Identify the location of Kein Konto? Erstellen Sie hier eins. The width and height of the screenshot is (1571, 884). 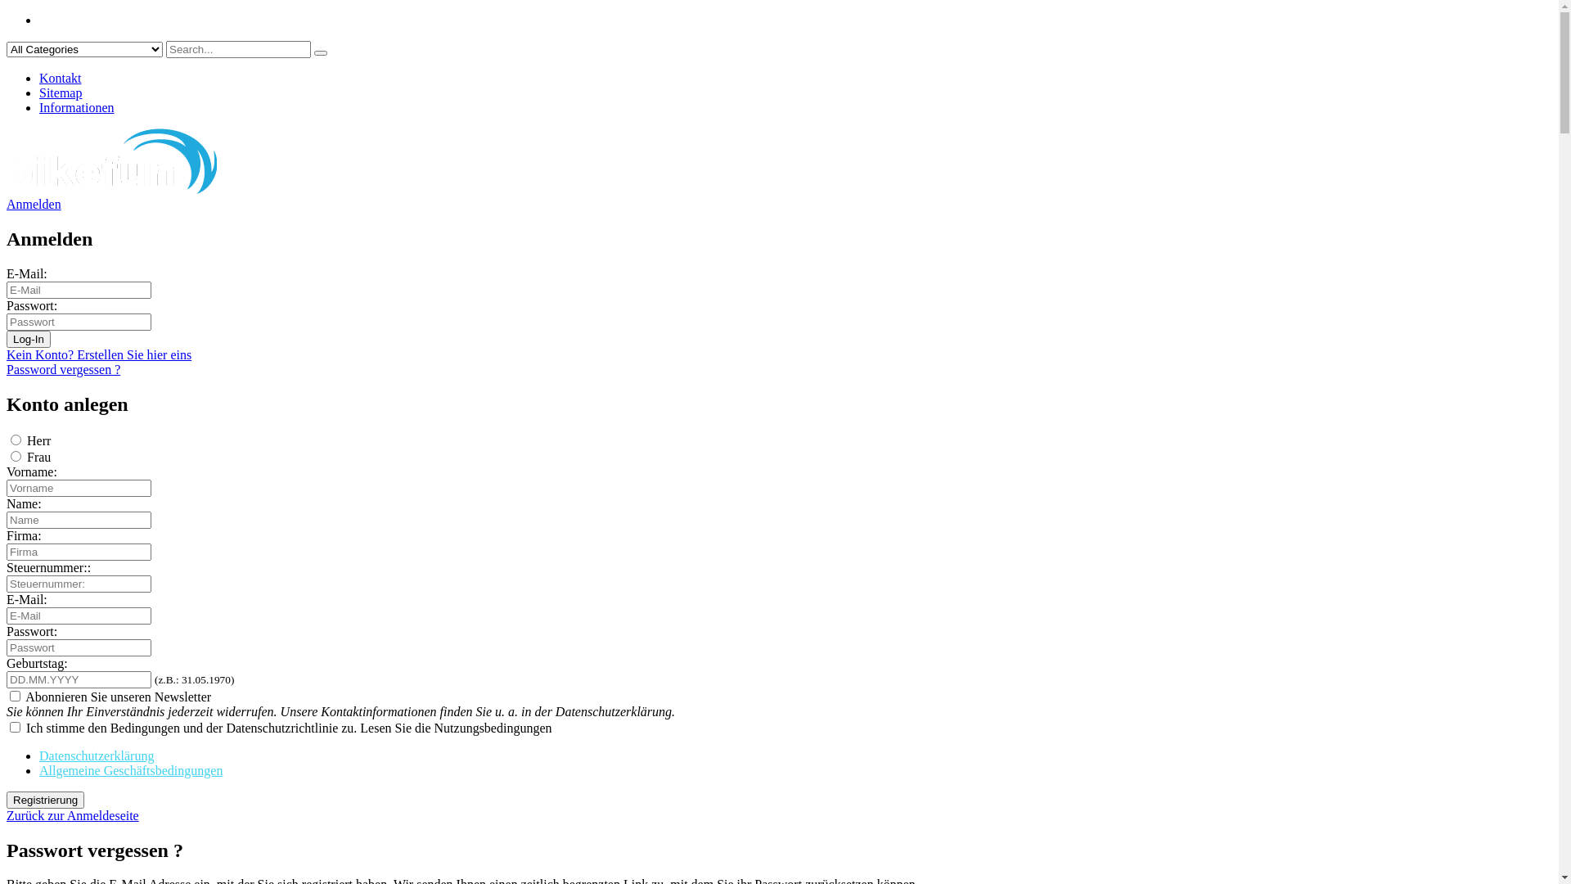
(99, 355).